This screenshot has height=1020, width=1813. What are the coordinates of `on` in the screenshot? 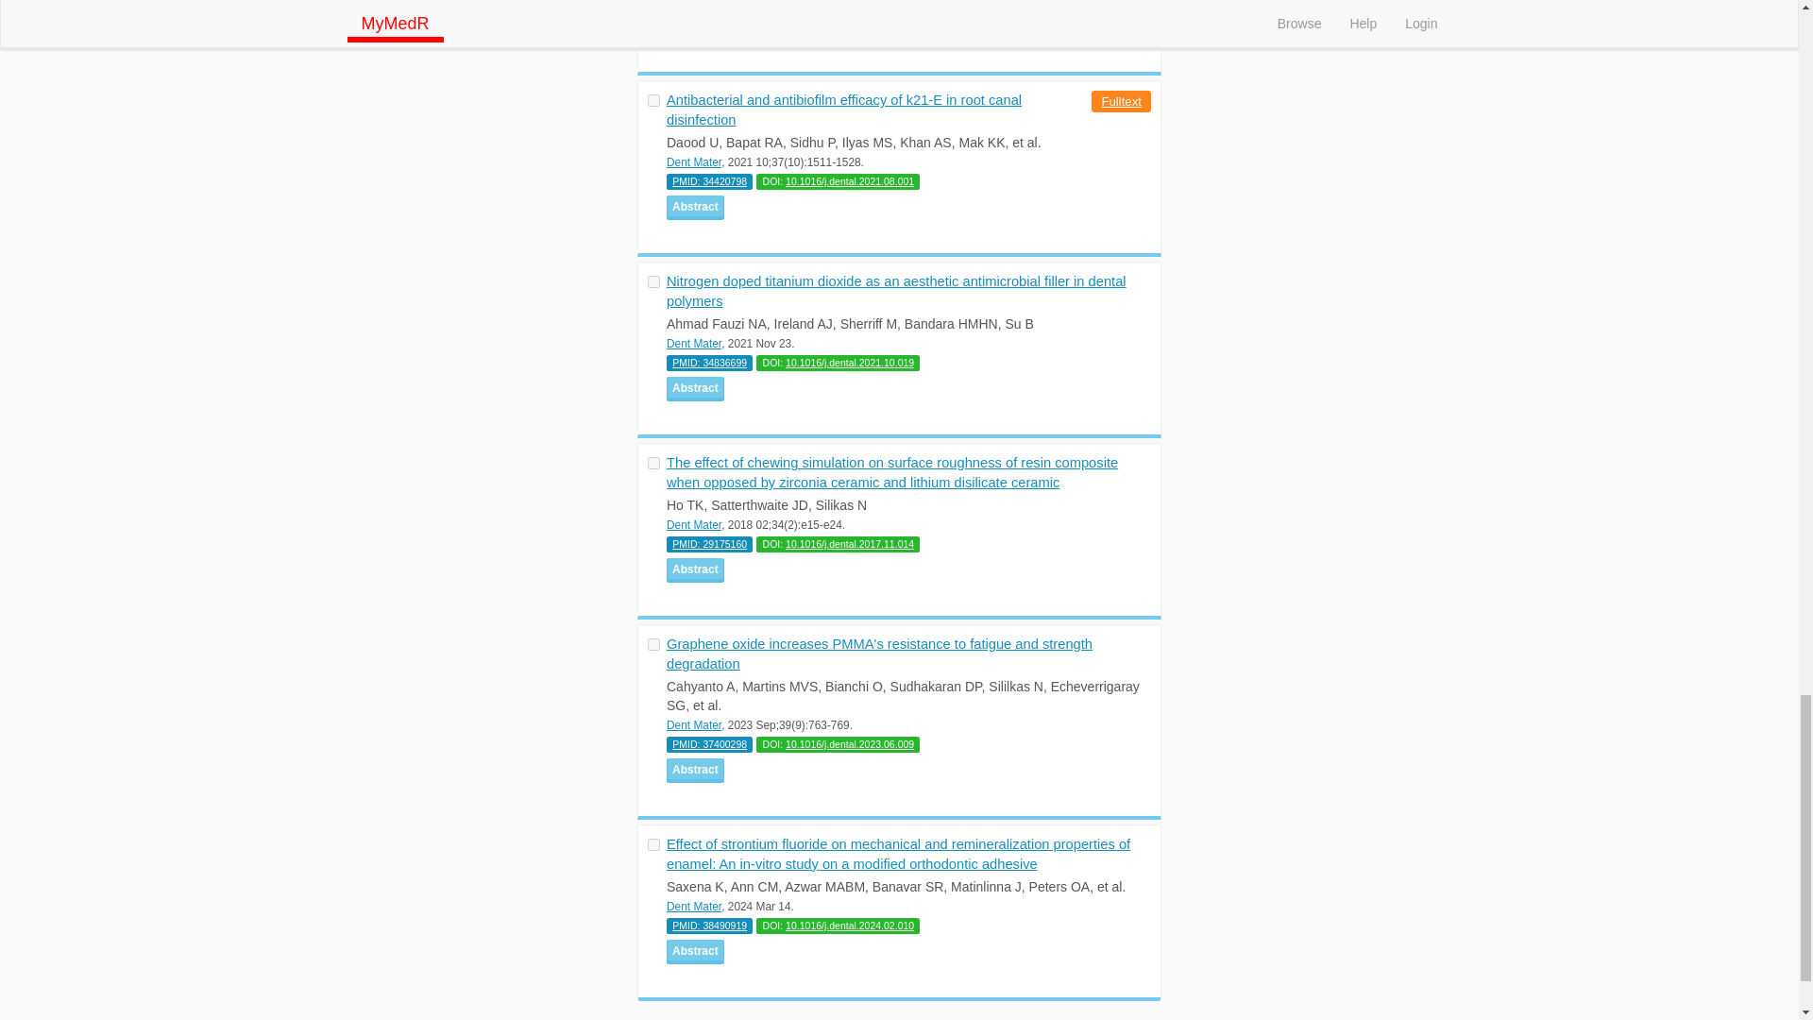 It's located at (653, 844).